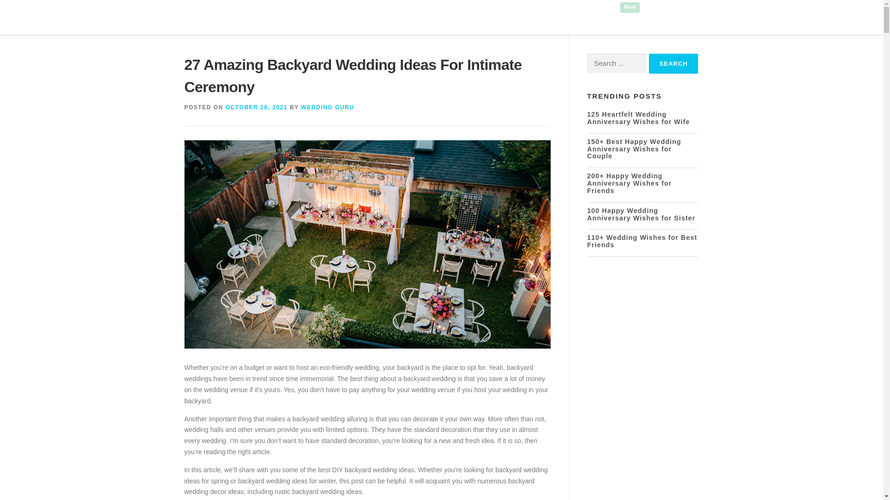 The image size is (890, 500). Describe the element at coordinates (537, 17) in the screenshot. I see `RELATIONSHIPS` at that location.